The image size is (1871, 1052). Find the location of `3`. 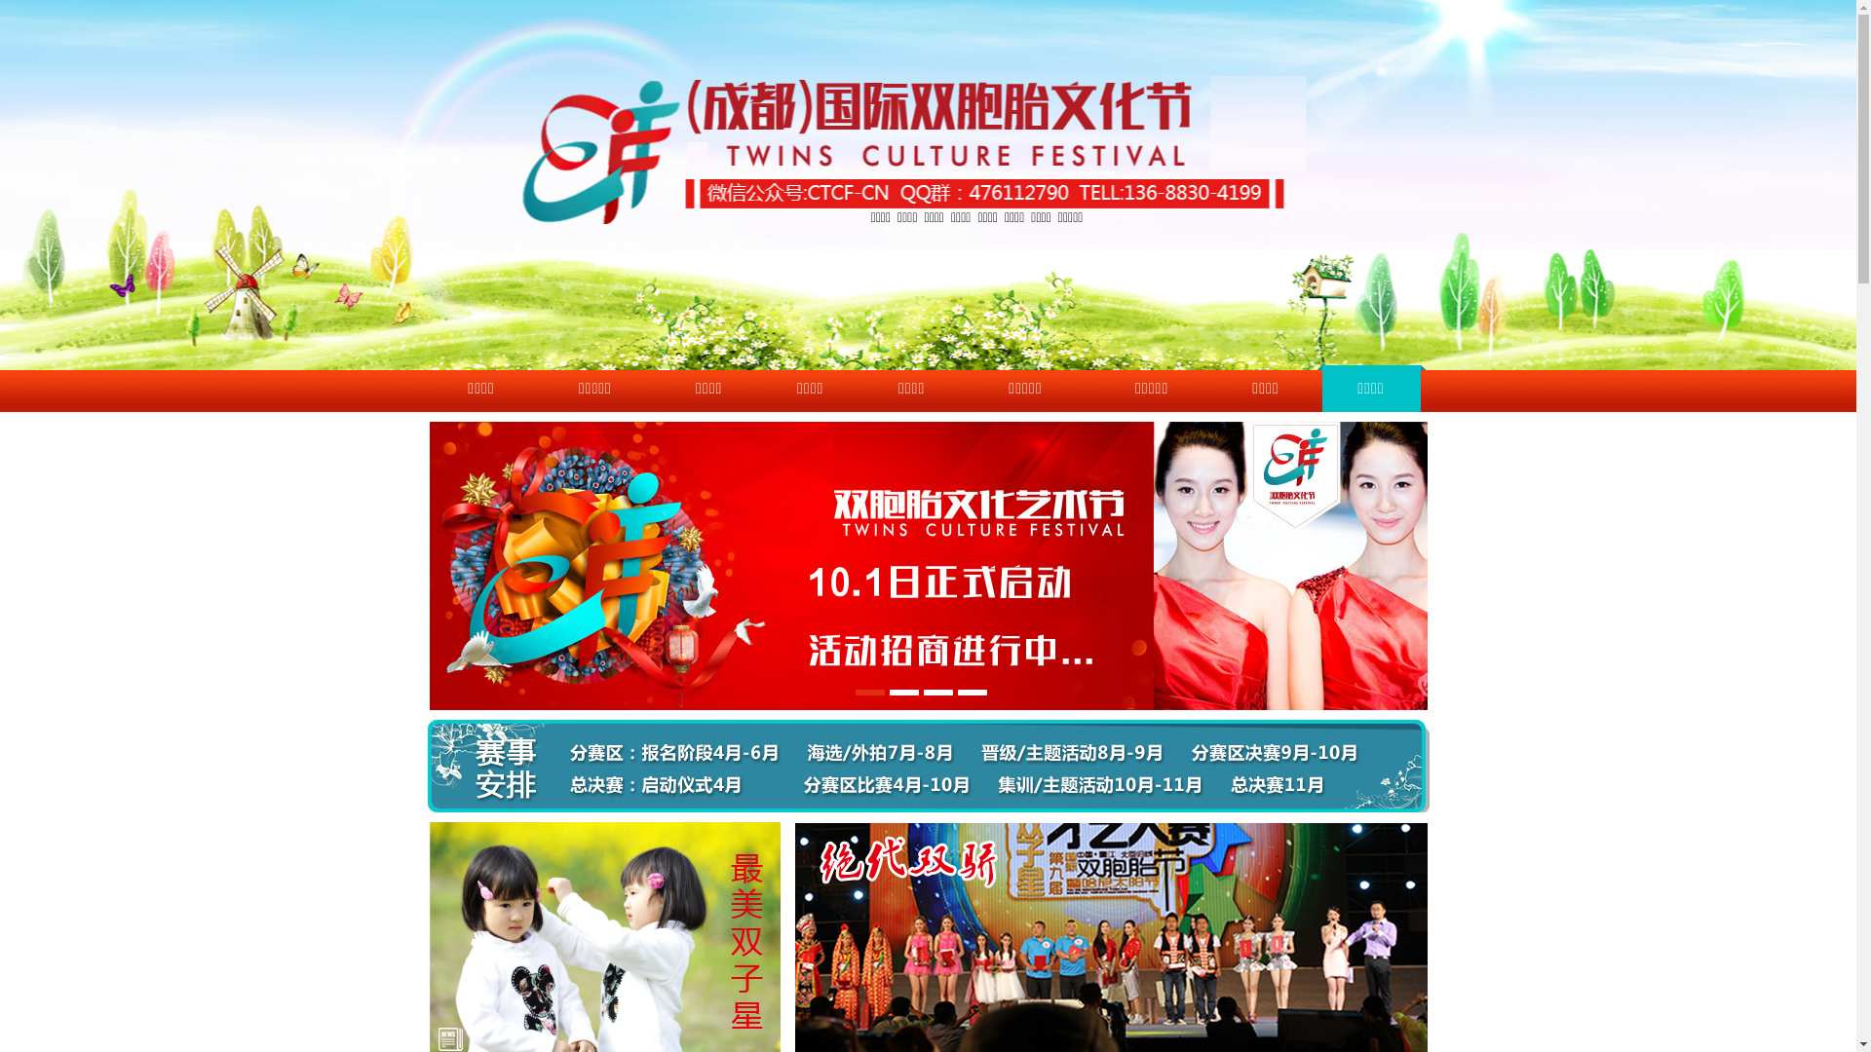

3 is located at coordinates (938, 693).